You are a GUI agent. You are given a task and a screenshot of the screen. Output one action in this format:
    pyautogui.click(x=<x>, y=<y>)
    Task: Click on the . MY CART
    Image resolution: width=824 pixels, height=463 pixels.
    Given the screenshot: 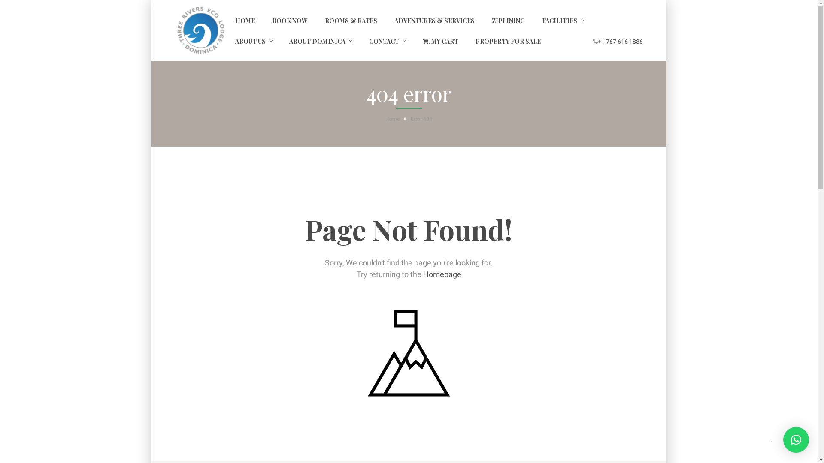 What is the action you would take?
    pyautogui.click(x=440, y=41)
    